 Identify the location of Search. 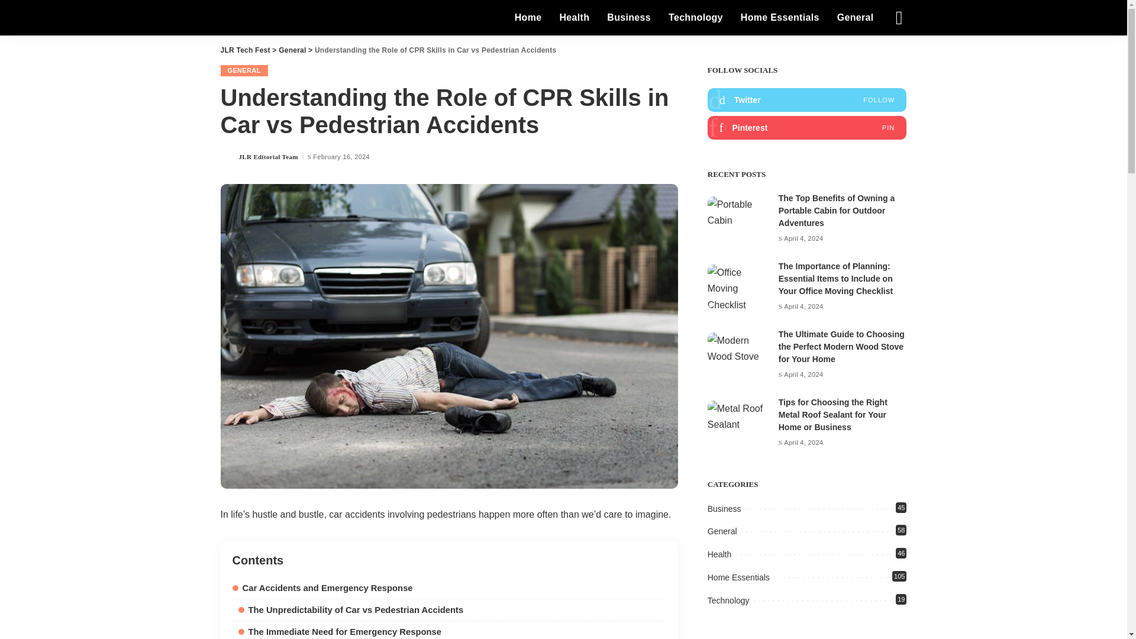
(890, 51).